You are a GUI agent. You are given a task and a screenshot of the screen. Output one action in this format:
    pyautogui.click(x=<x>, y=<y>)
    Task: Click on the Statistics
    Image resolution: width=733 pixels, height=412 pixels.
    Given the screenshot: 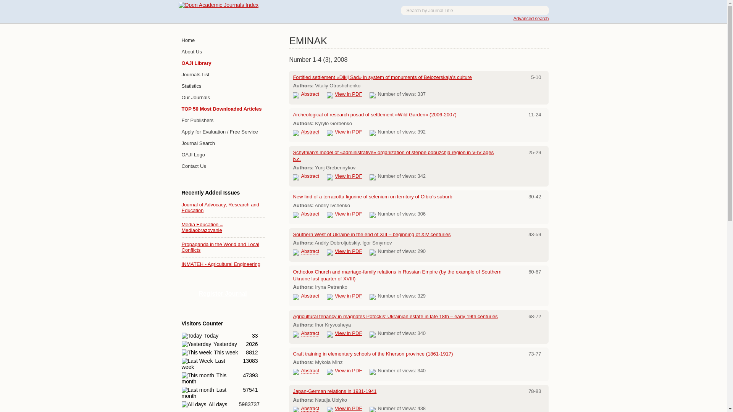 What is the action you would take?
    pyautogui.click(x=223, y=86)
    